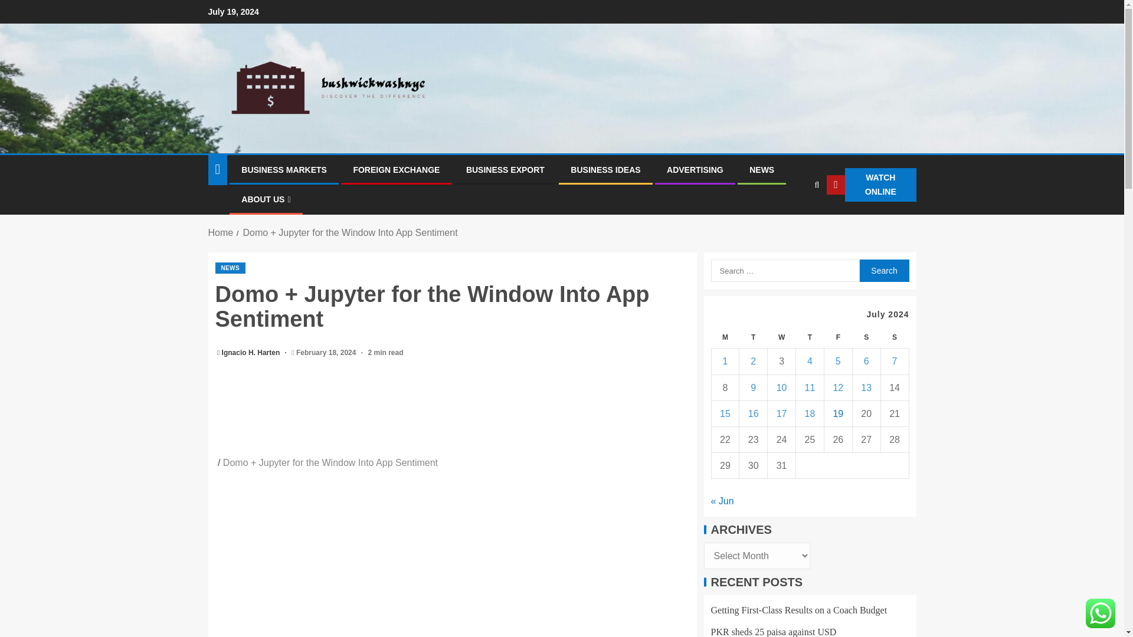 Image resolution: width=1133 pixels, height=637 pixels. Describe the element at coordinates (866, 337) in the screenshot. I see `Saturday` at that location.